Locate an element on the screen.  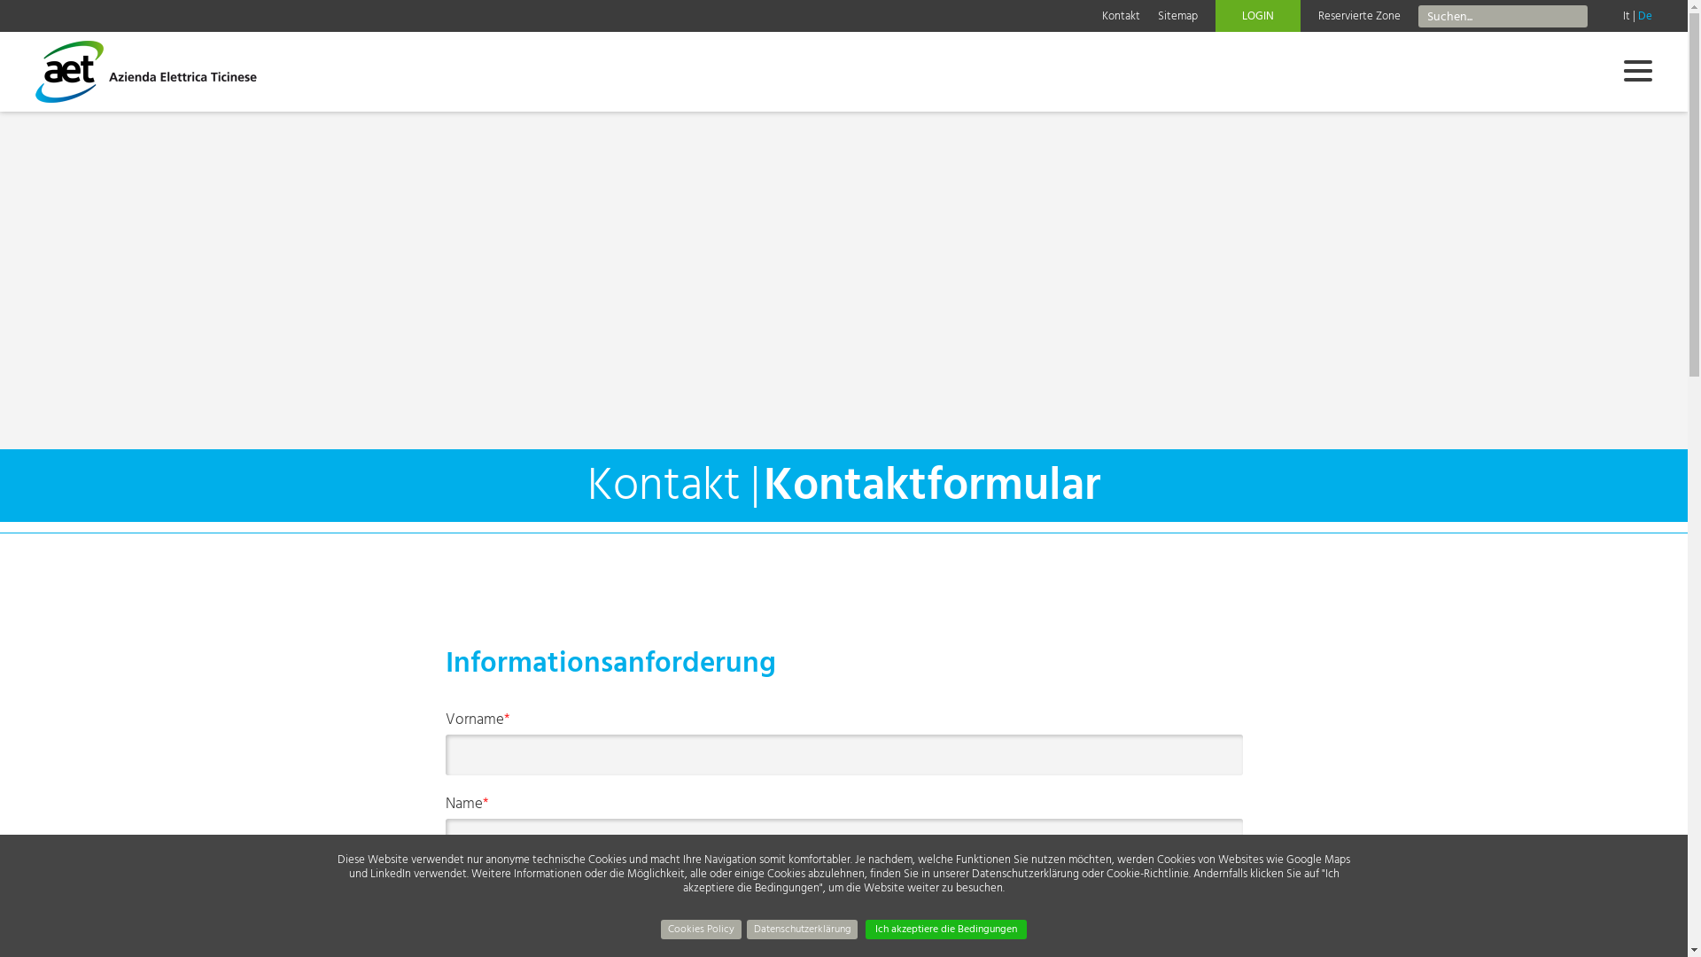
 Ich akzeptiere die Bedingungen  is located at coordinates (946, 930).